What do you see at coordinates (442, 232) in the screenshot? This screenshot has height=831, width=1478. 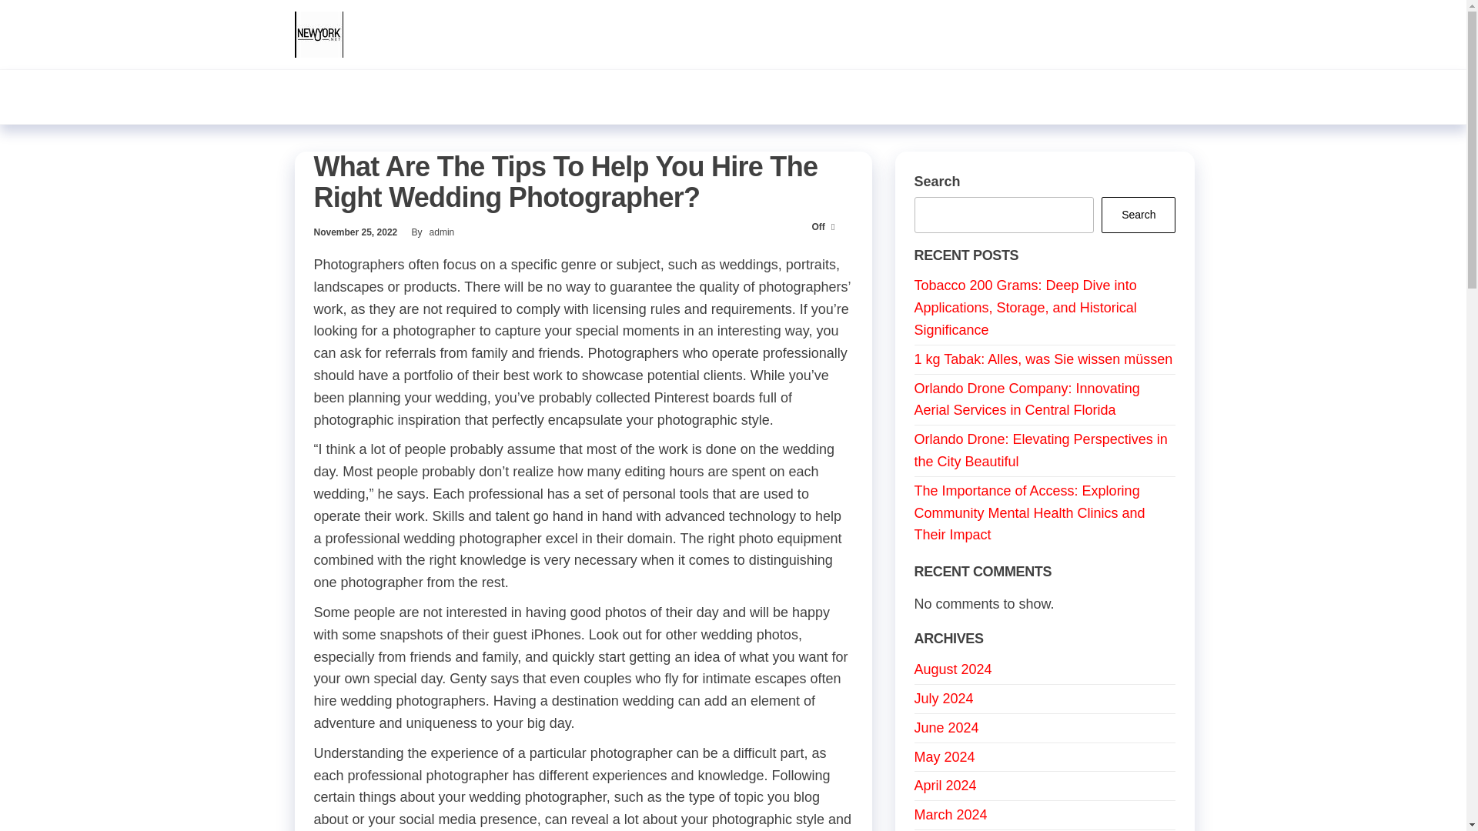 I see `admin` at bounding box center [442, 232].